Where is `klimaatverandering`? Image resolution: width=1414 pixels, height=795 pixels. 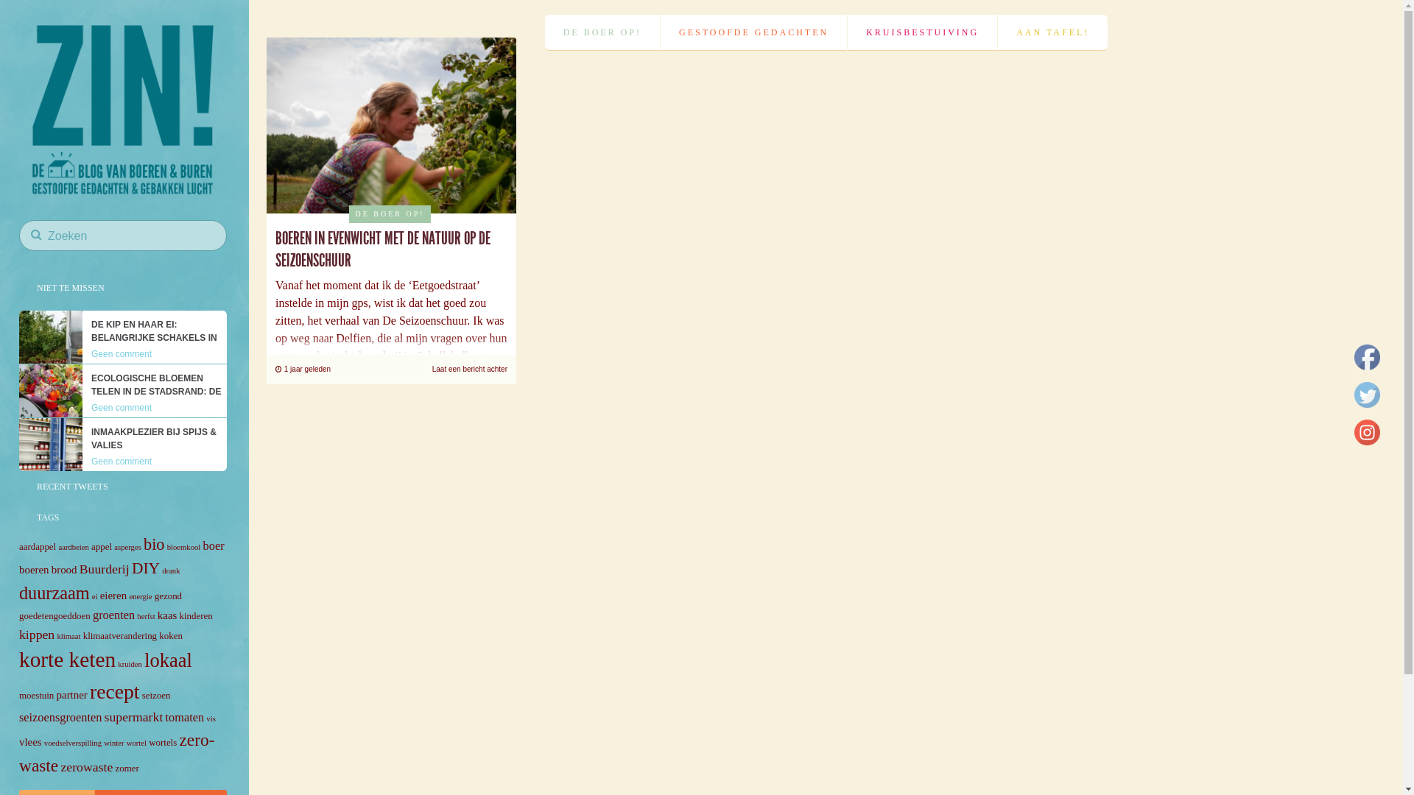
klimaatverandering is located at coordinates (120, 636).